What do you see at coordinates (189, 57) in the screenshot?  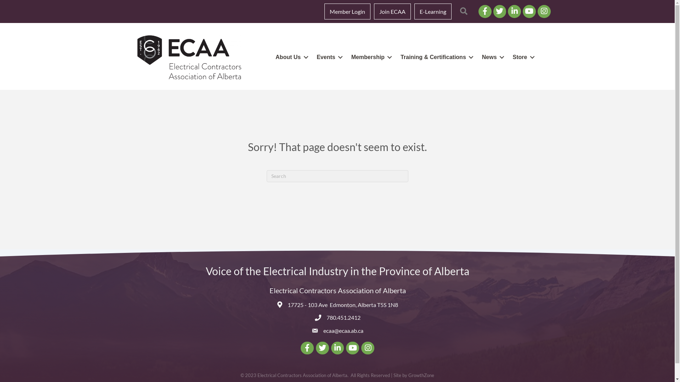 I see `11750-22-ECAA-Vertical Logo-RGB` at bounding box center [189, 57].